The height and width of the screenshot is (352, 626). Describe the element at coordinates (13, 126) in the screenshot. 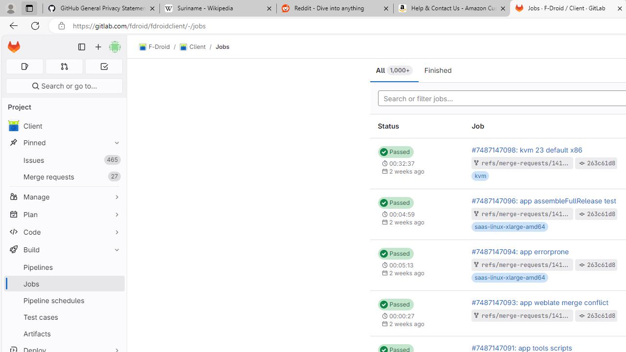

I see `avatar` at that location.